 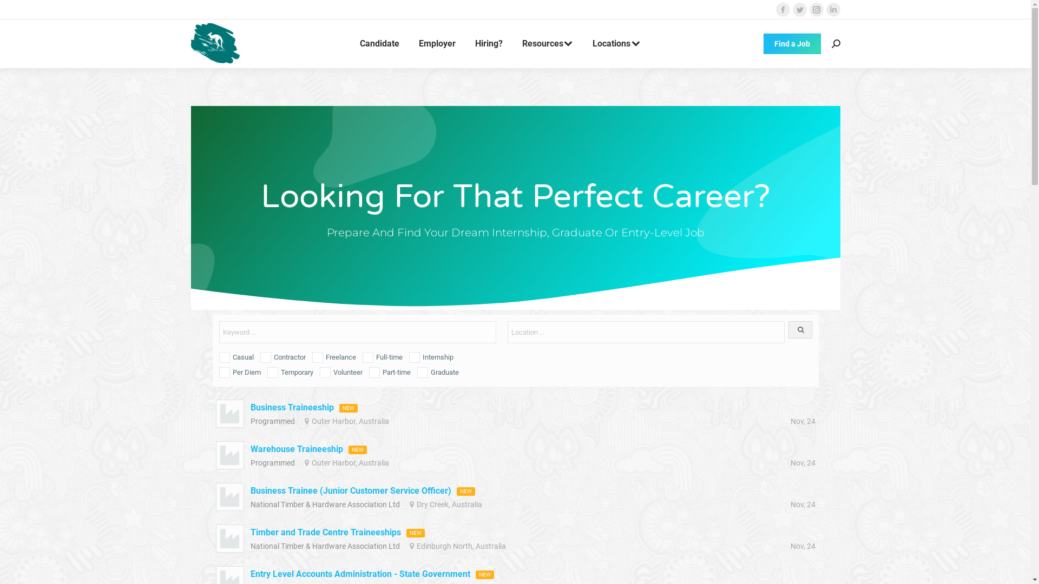 What do you see at coordinates (325, 533) in the screenshot?
I see `Timber and Trade Centre Traineeships` at bounding box center [325, 533].